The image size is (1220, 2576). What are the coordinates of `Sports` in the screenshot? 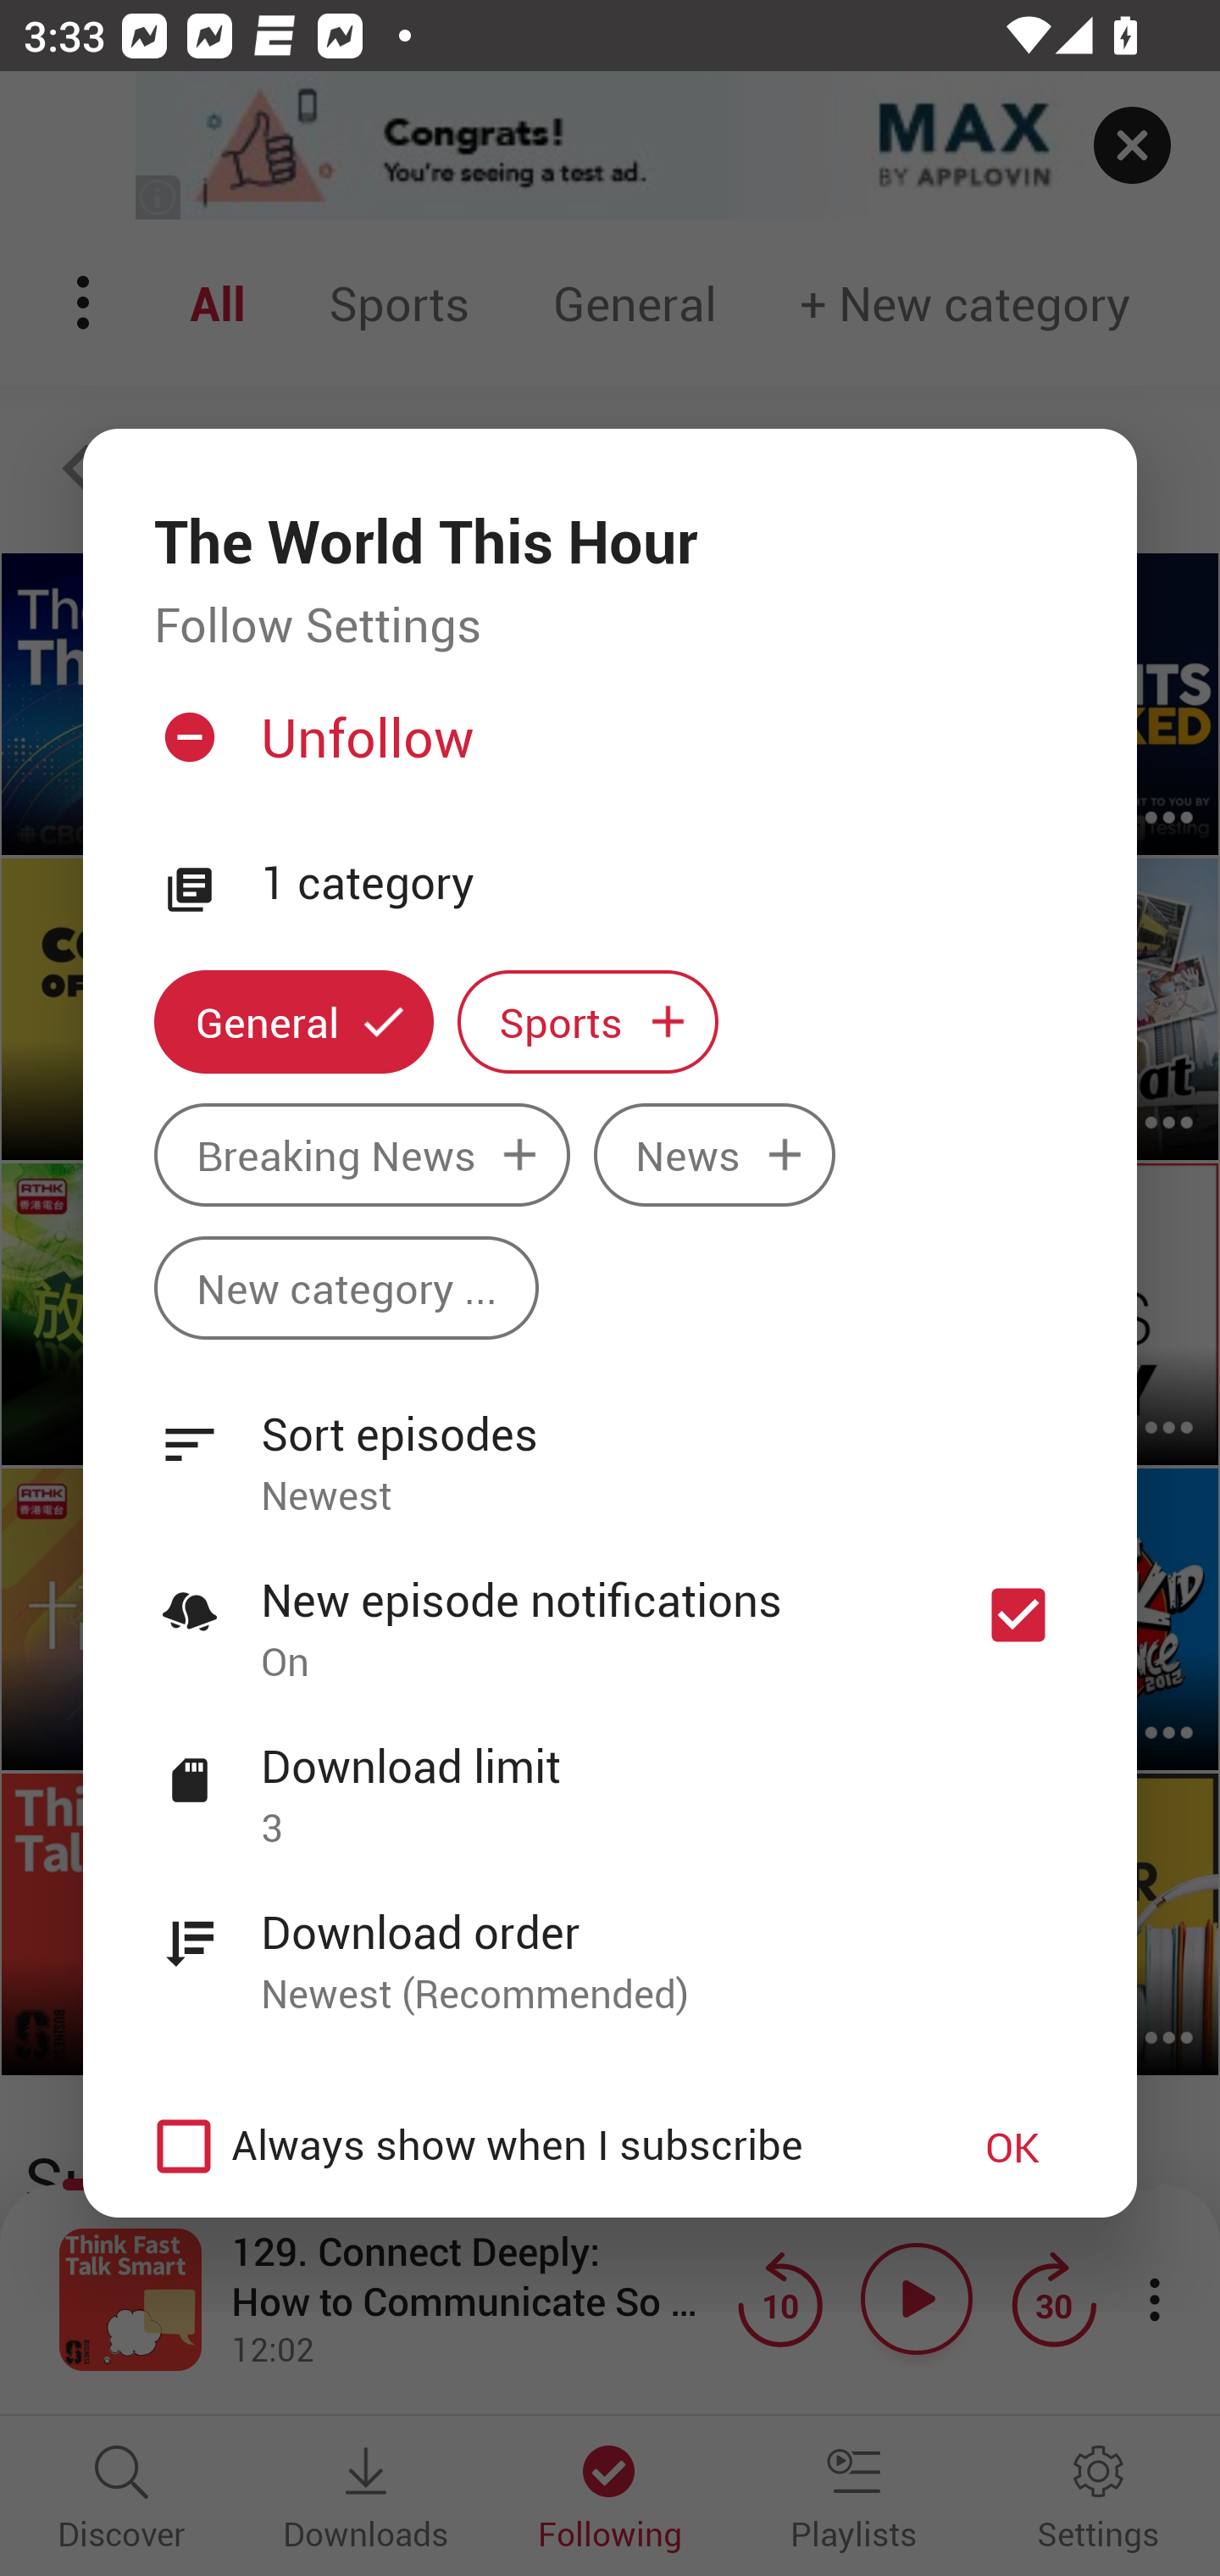 It's located at (588, 1022).